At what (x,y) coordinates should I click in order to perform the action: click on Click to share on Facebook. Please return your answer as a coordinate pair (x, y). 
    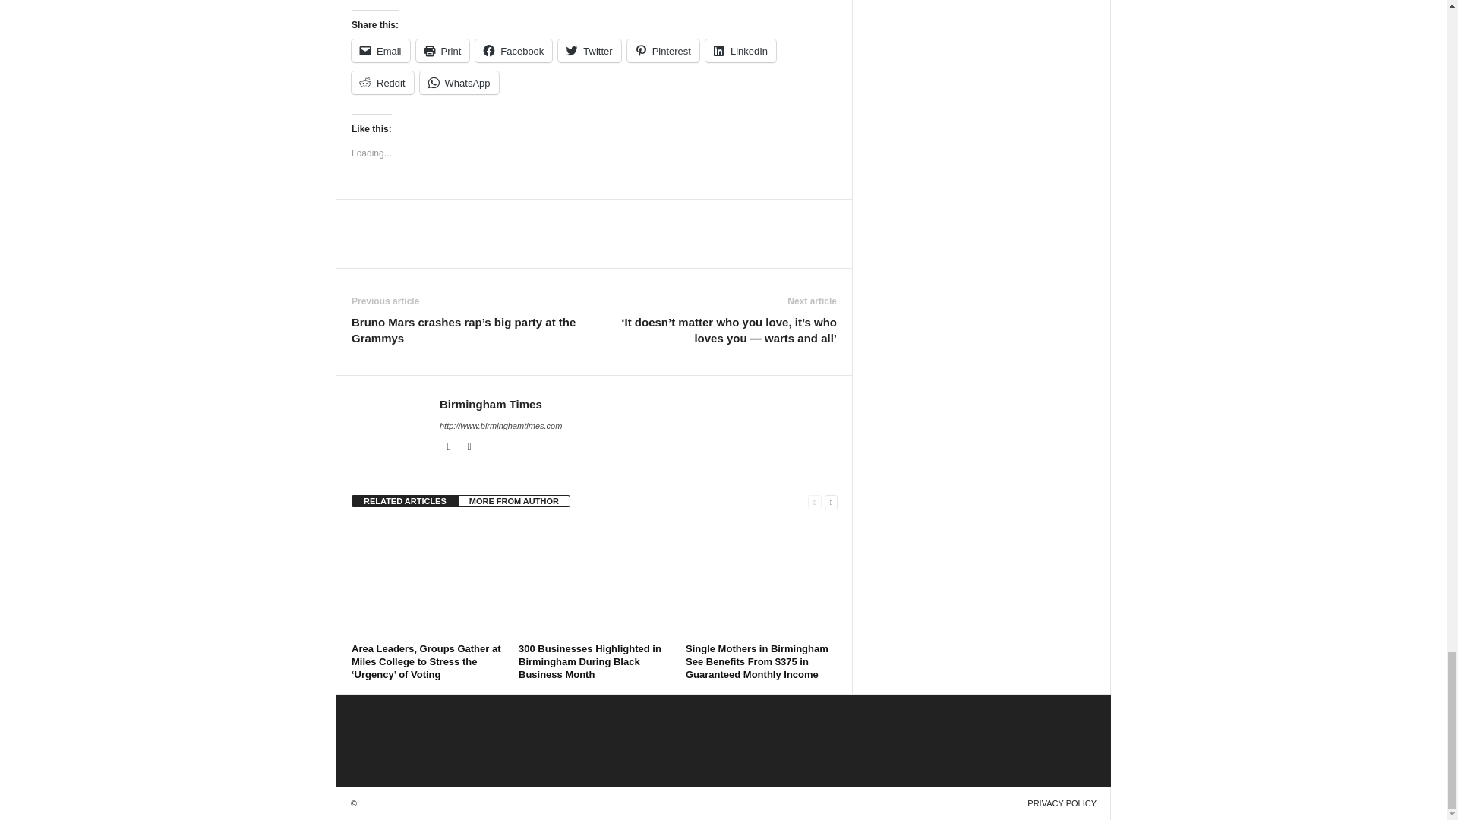
    Looking at the image, I should click on (513, 50).